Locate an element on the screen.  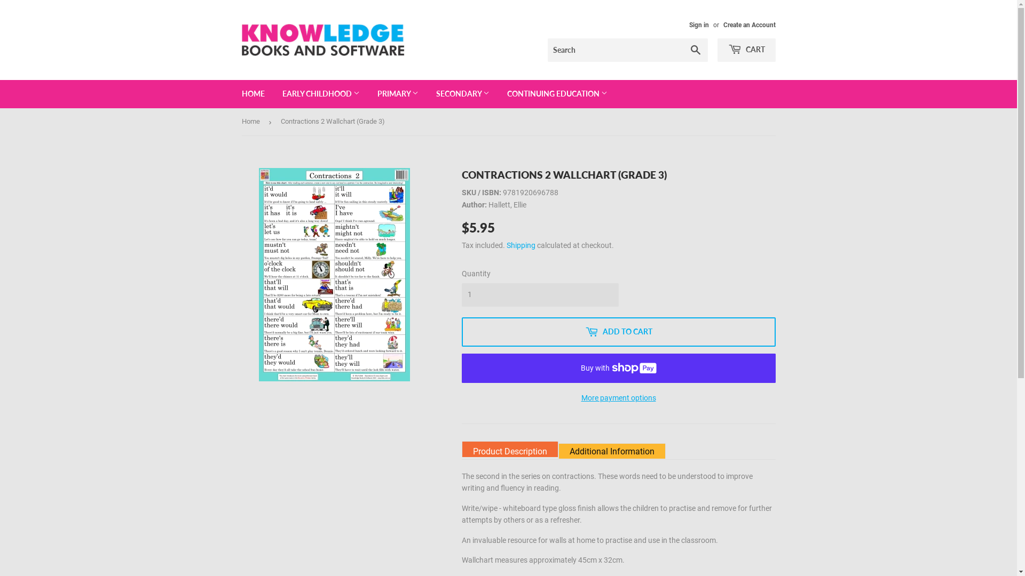
EARLY CHILDHOOD is located at coordinates (321, 94).